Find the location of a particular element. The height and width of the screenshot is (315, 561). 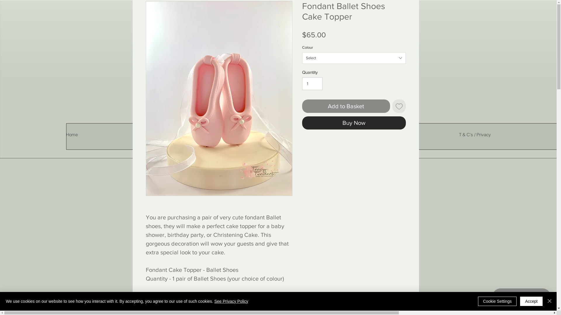

Gallery is located at coordinates (169, 135).